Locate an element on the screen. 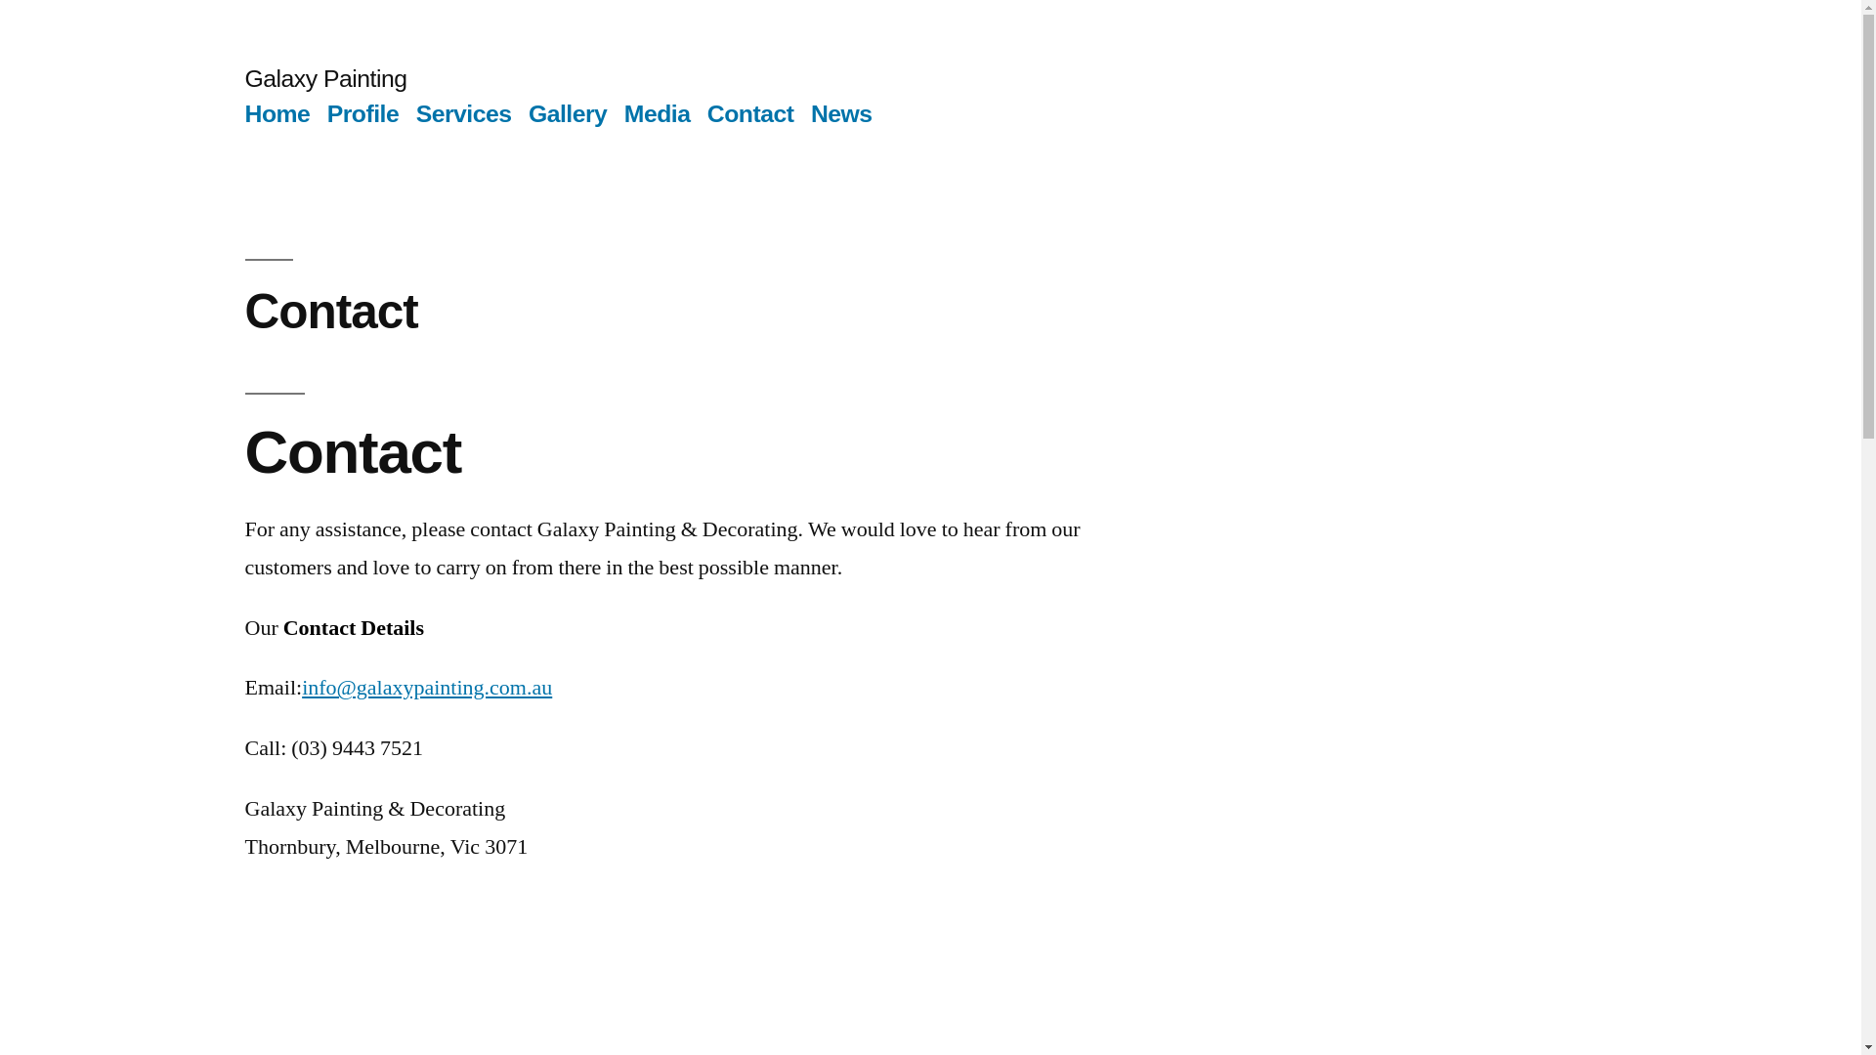 The height and width of the screenshot is (1055, 1876). Contact is located at coordinates (750, 113).